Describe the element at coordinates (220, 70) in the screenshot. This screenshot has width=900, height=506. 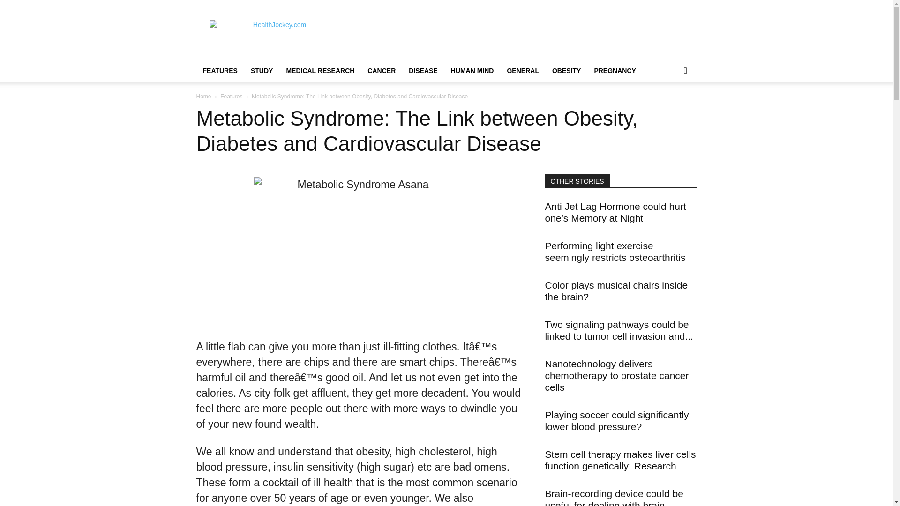
I see `FEATURES` at that location.